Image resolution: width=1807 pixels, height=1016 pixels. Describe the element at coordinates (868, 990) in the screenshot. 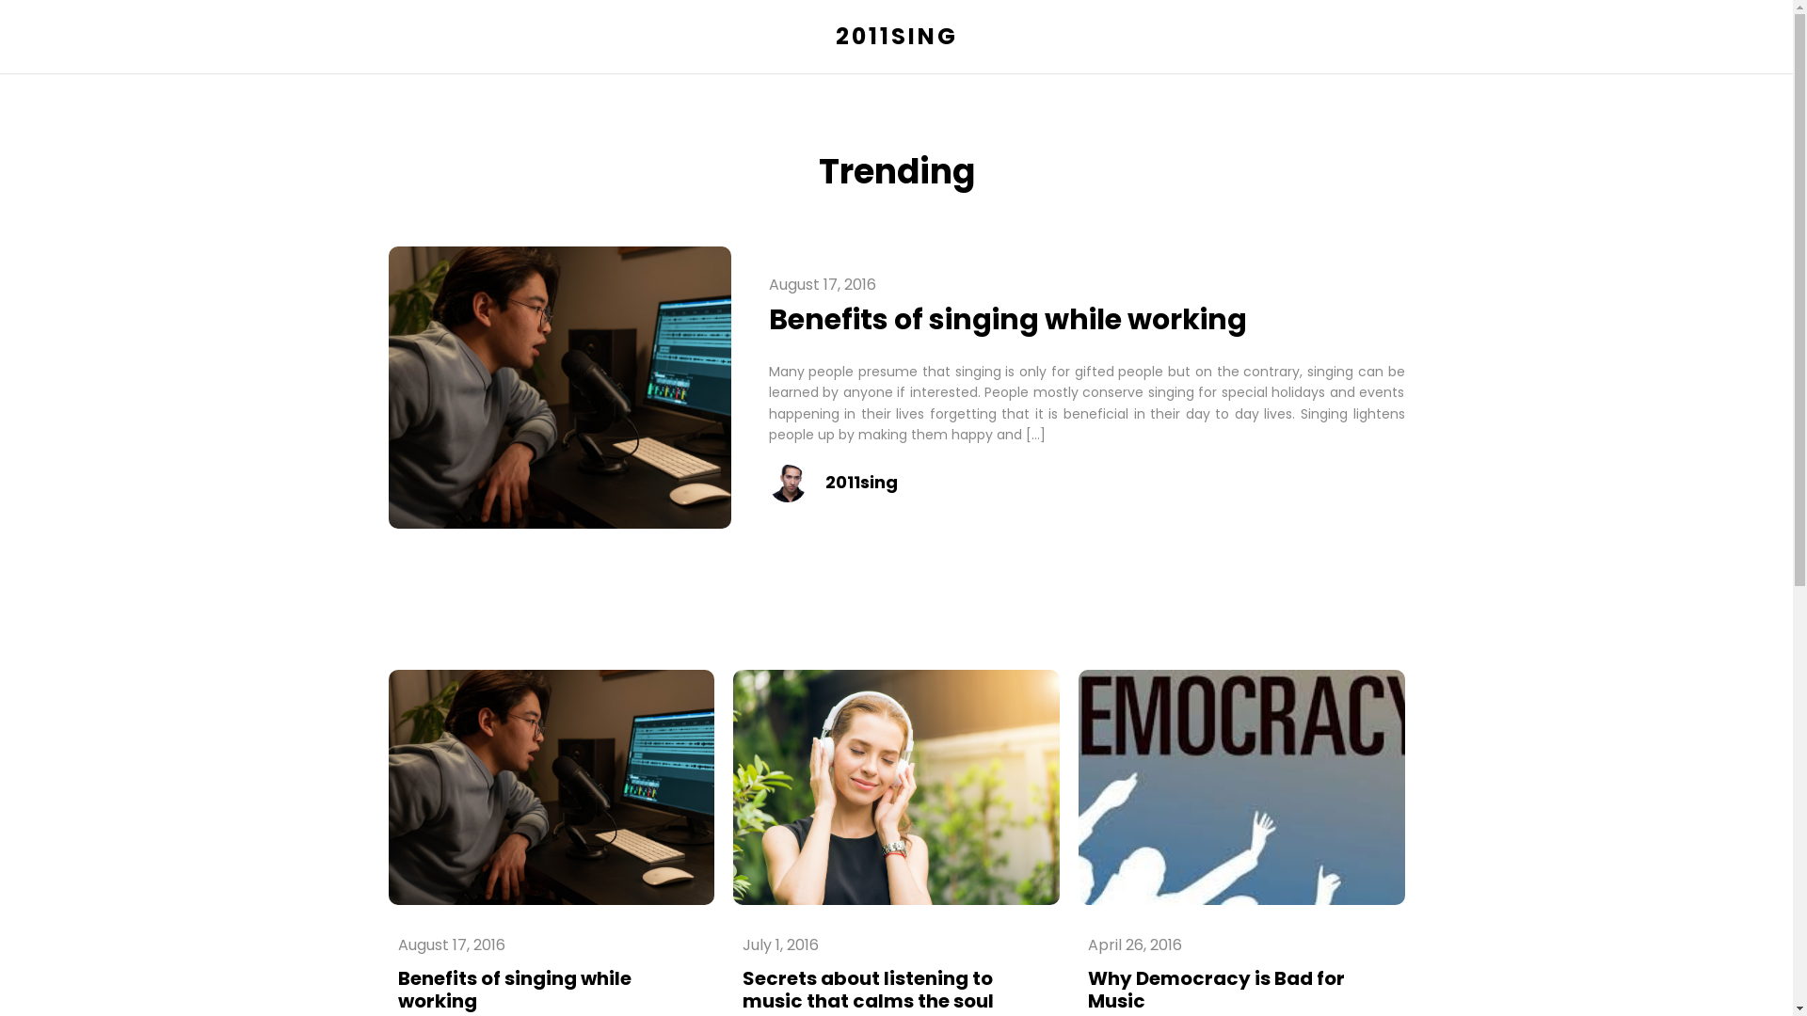

I see `Secrets about listening to music that calms the soul` at that location.